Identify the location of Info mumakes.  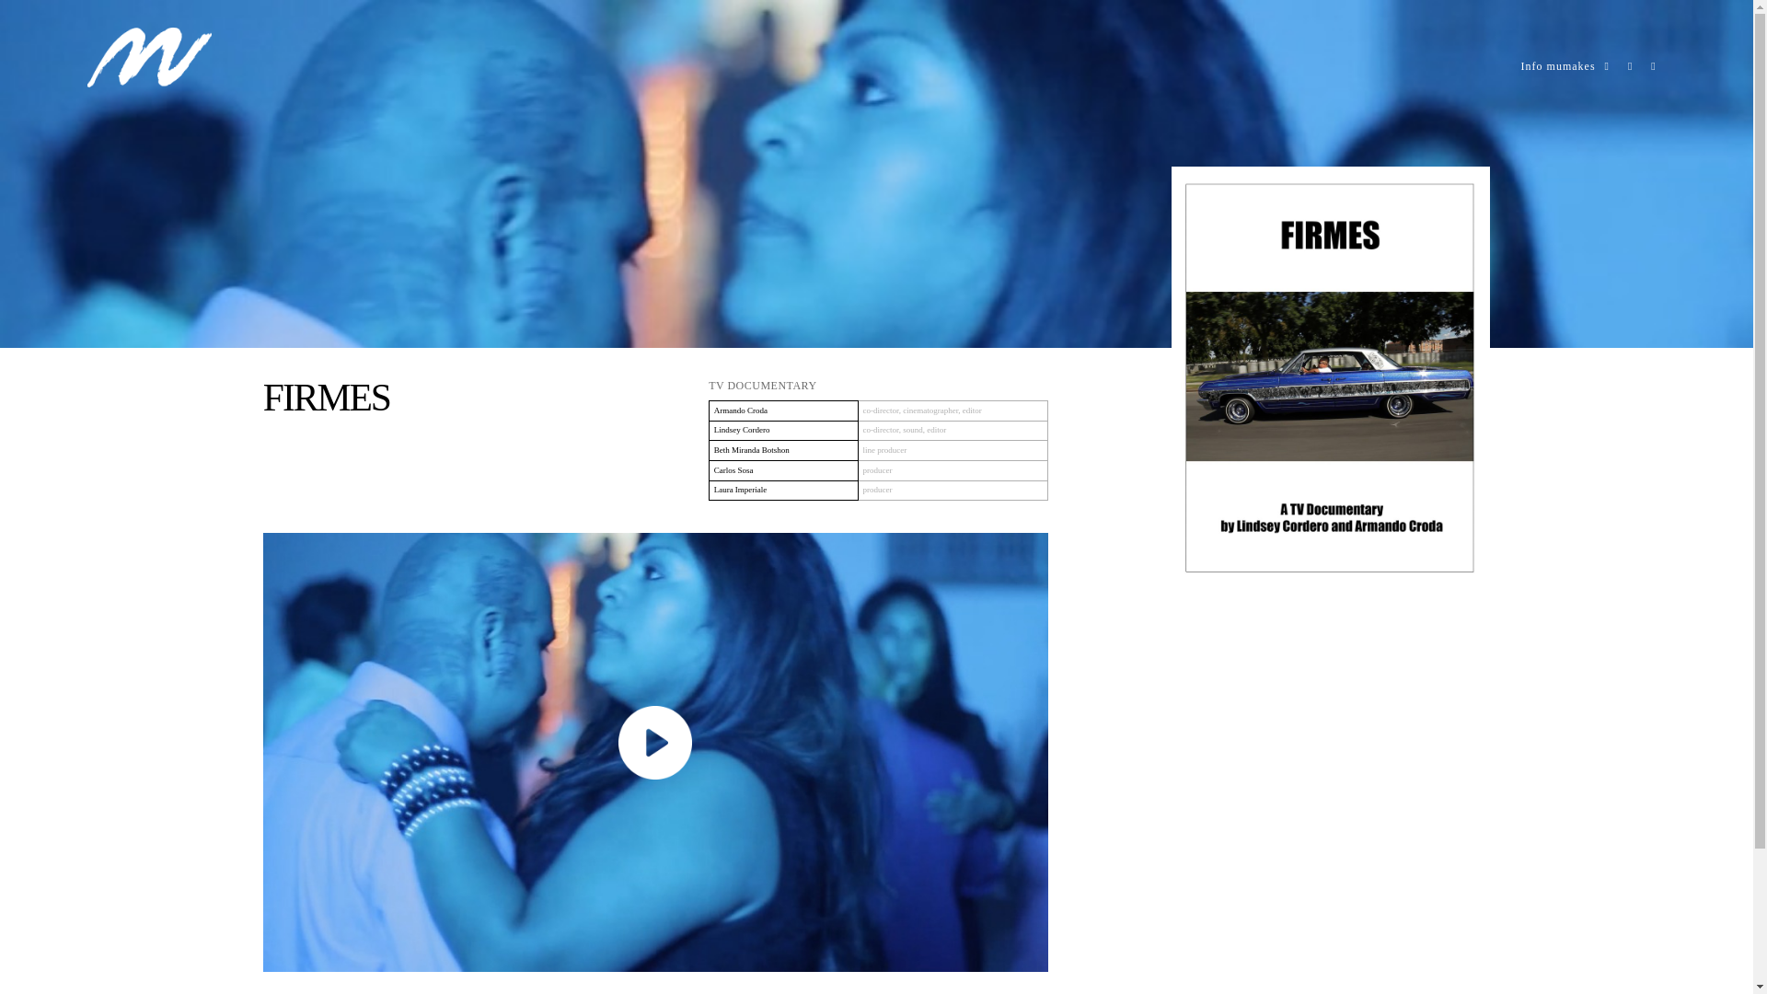
(1558, 65).